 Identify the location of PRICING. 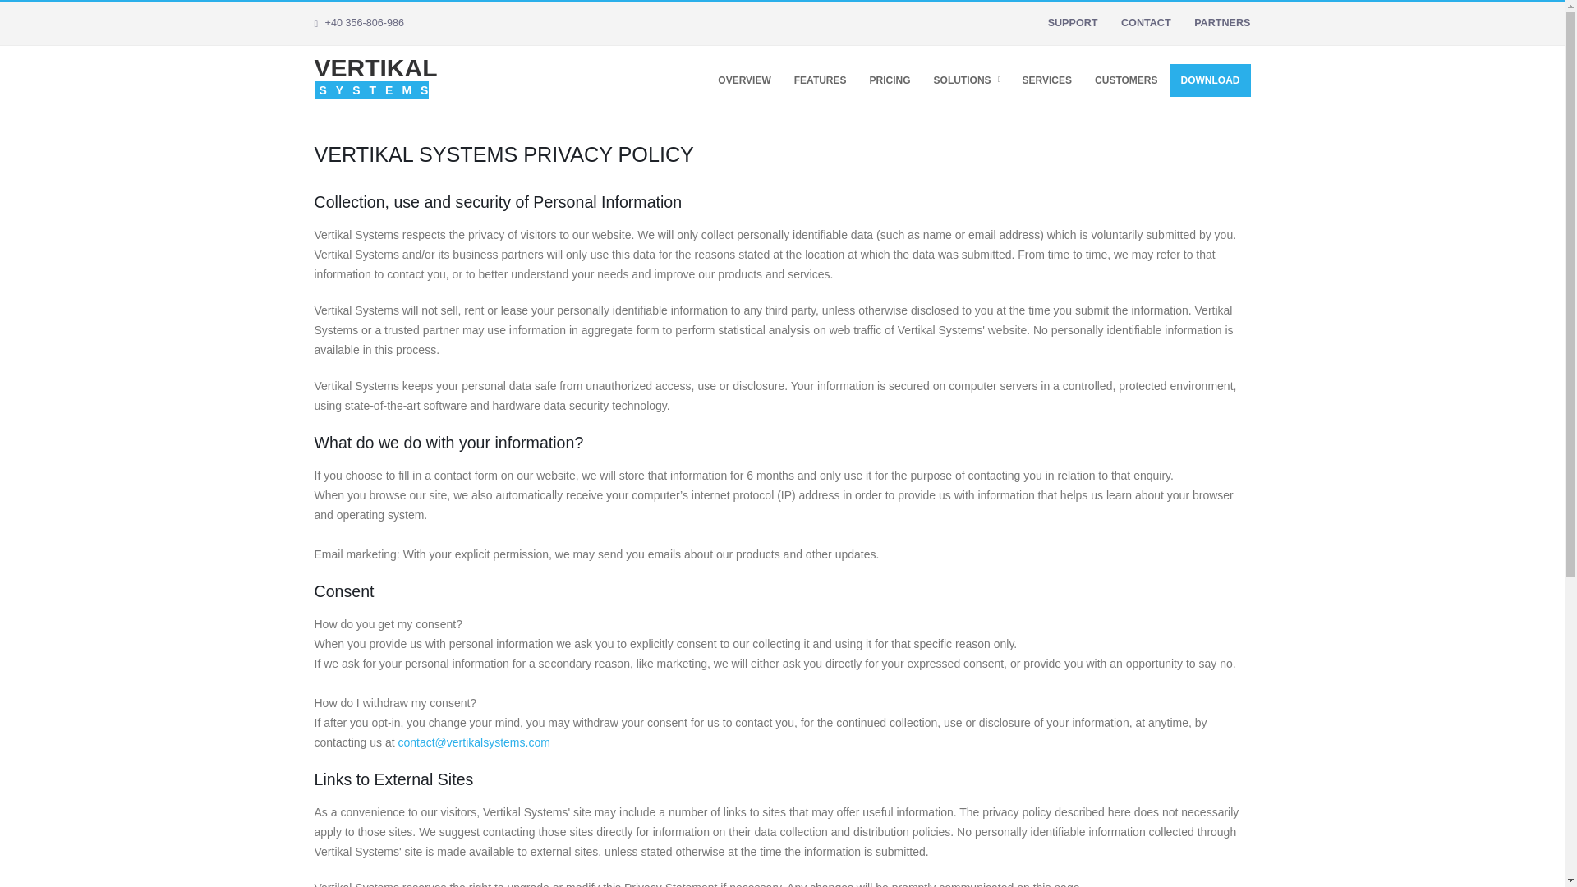
(890, 80).